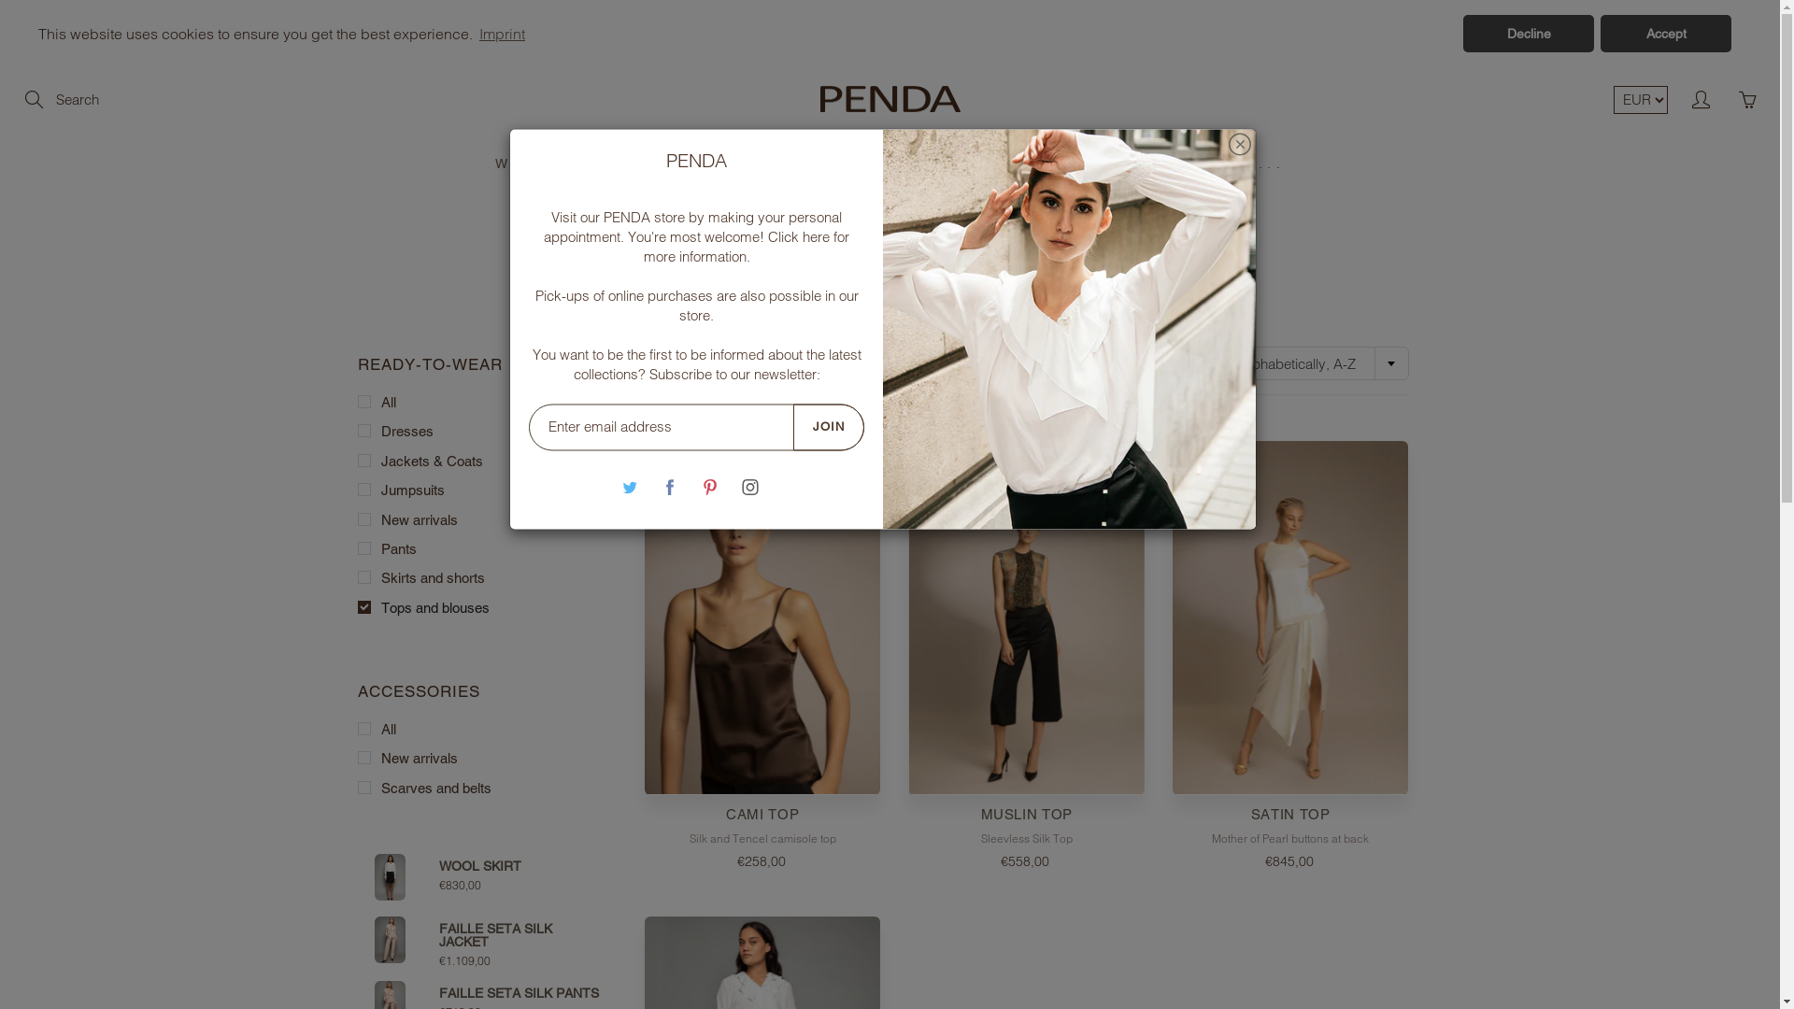 The width and height of the screenshot is (1794, 1009). Describe the element at coordinates (480, 519) in the screenshot. I see `New arrivals` at that location.